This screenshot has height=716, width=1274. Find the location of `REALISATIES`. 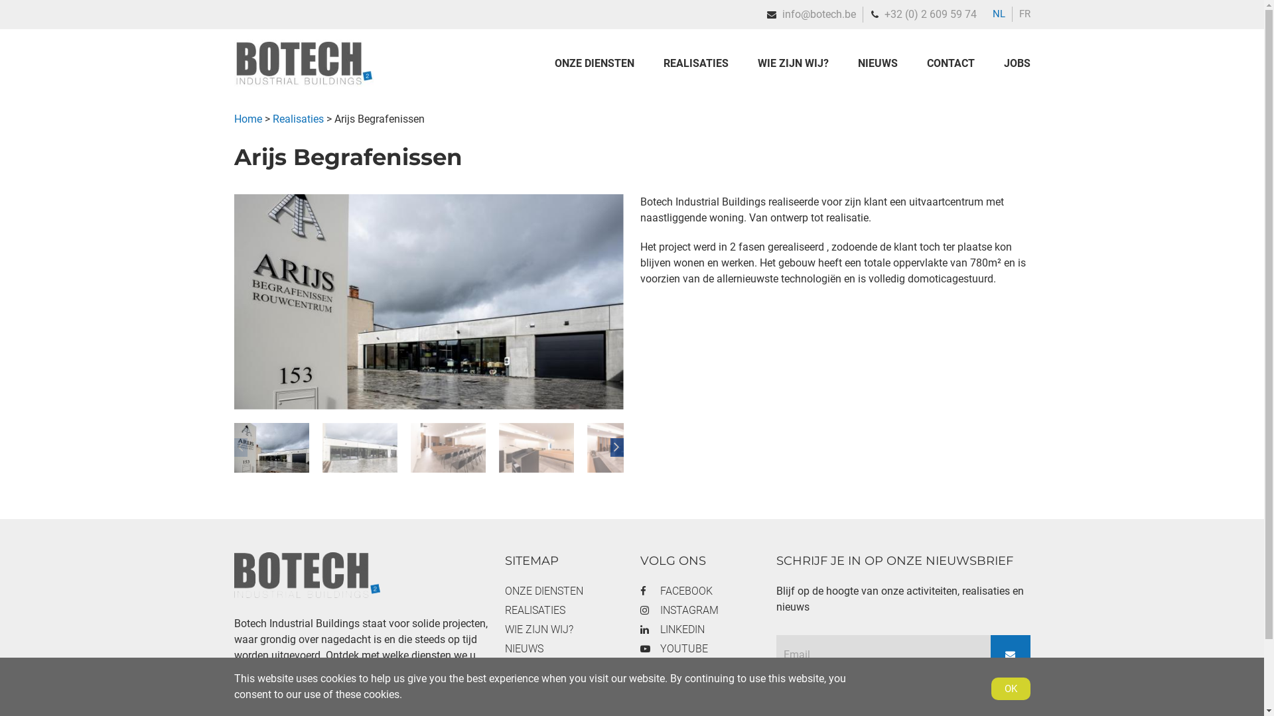

REALISATIES is located at coordinates (564, 611).